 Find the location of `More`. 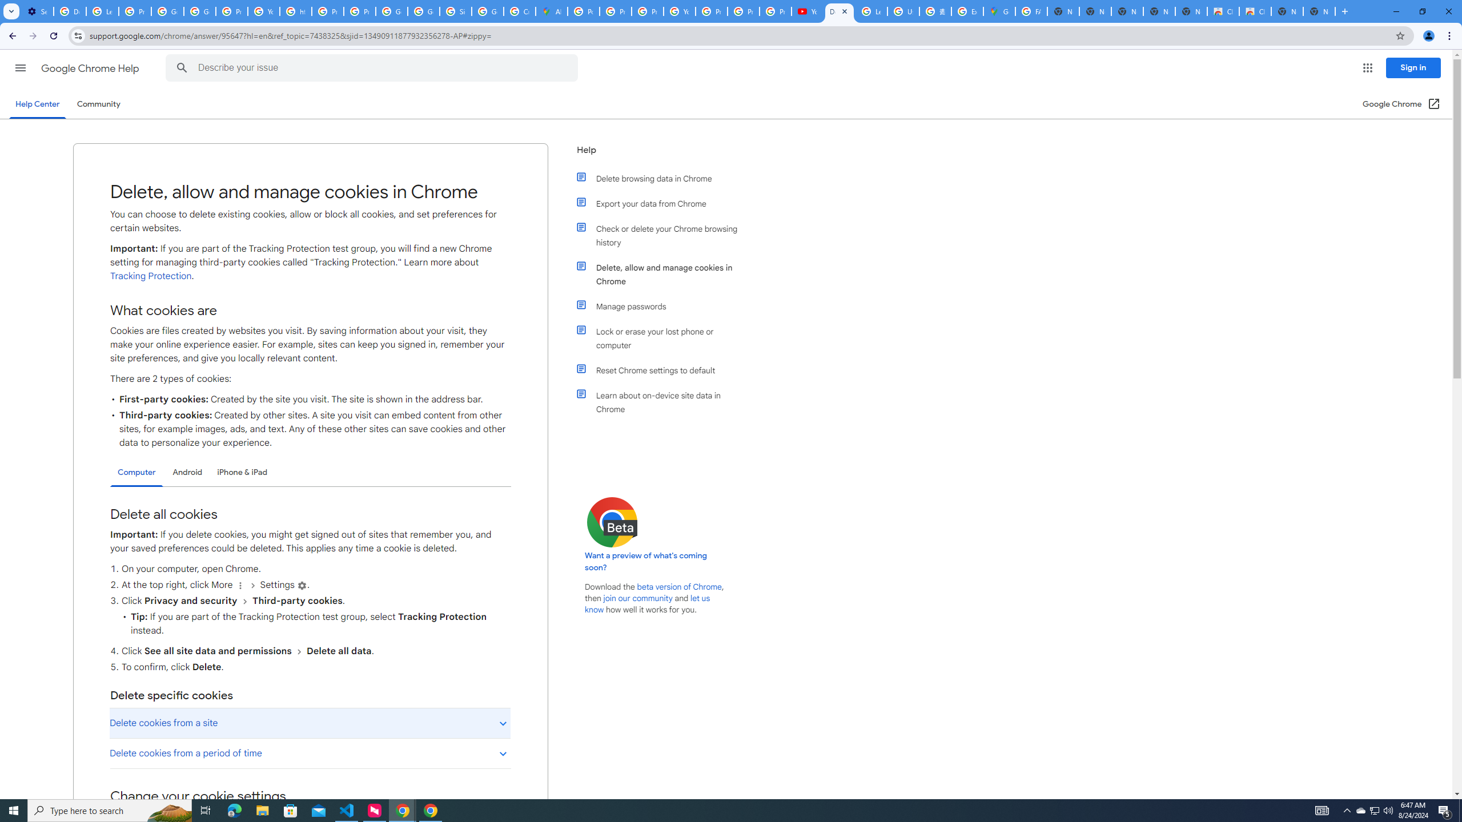

More is located at coordinates (240, 586).